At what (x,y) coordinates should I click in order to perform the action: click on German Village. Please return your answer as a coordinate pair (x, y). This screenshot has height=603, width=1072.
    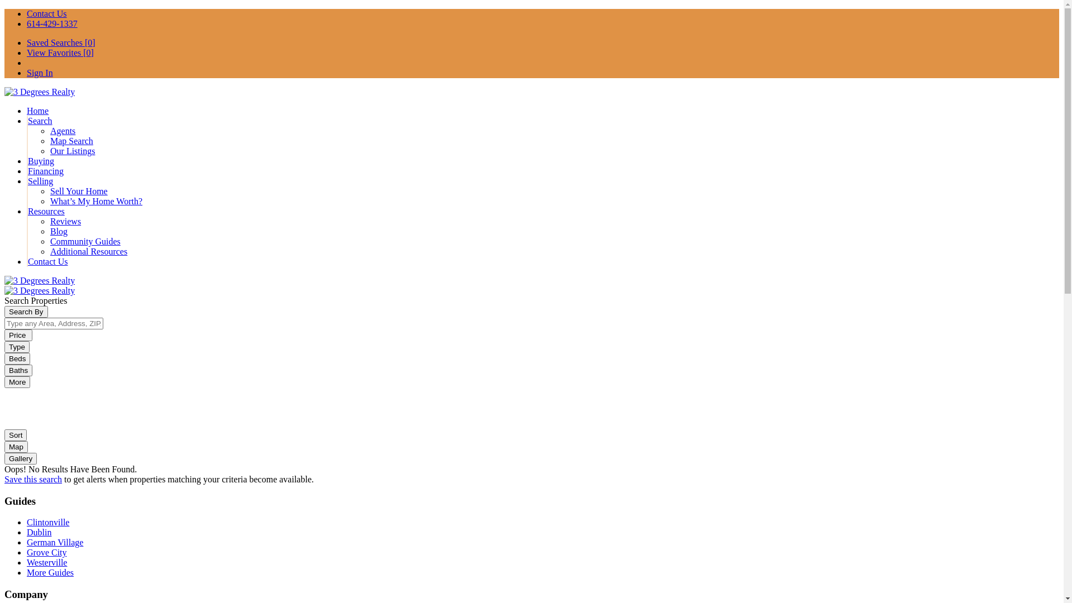
    Looking at the image, I should click on (55, 543).